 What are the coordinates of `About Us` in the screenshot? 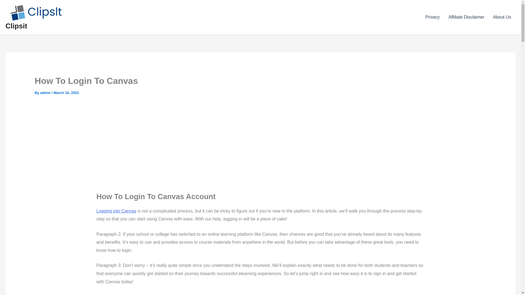 It's located at (502, 17).